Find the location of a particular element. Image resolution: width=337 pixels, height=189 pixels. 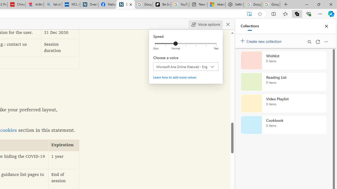

Close read aloud is located at coordinates (228, 24).